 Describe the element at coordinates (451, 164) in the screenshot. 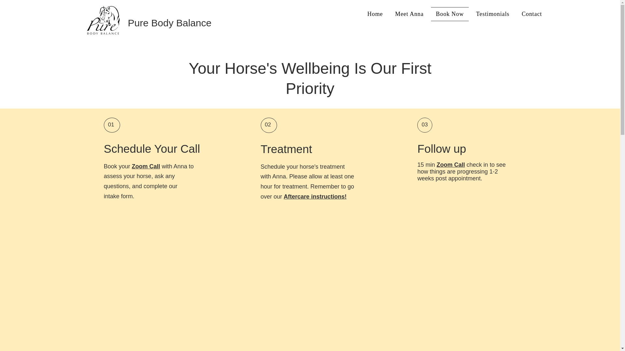

I see `Zoom Call` at that location.